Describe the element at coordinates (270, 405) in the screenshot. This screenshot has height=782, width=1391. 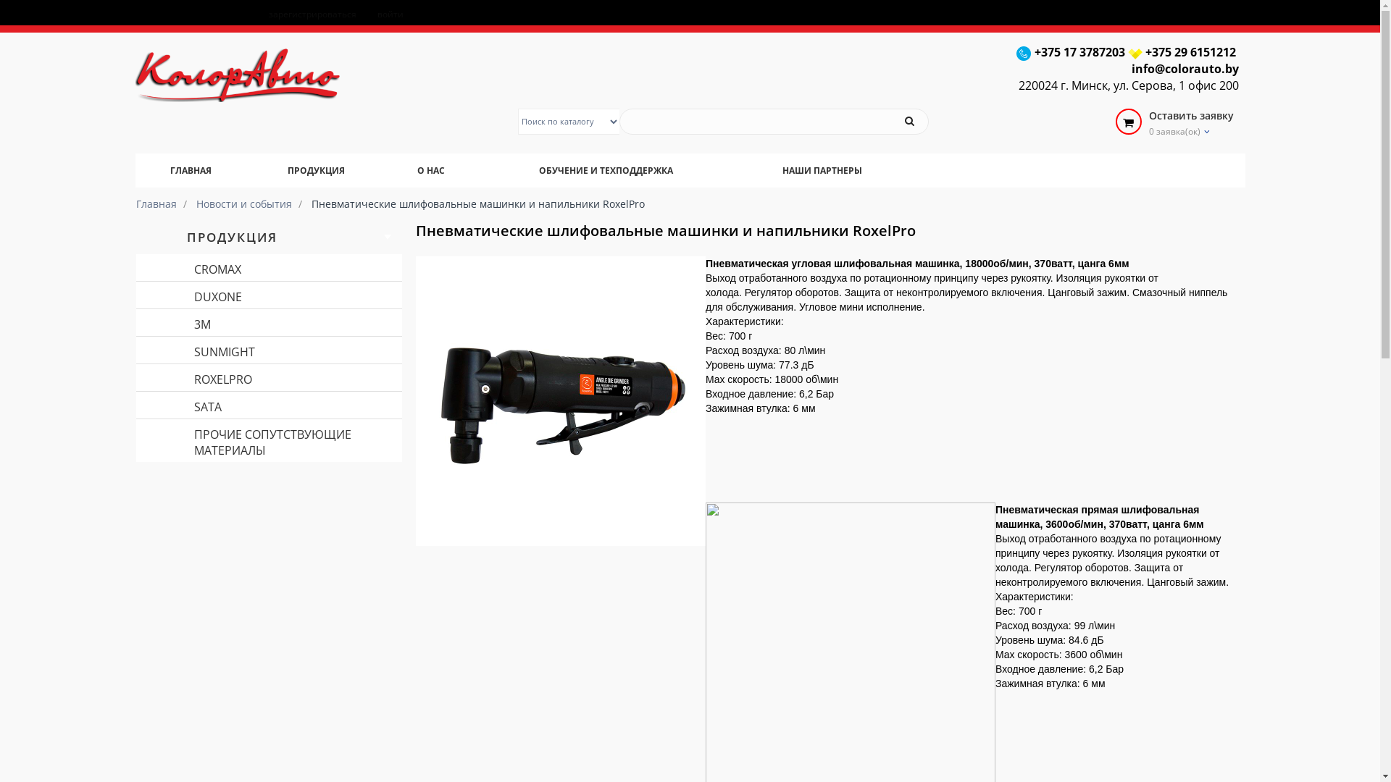
I see `SATA` at that location.